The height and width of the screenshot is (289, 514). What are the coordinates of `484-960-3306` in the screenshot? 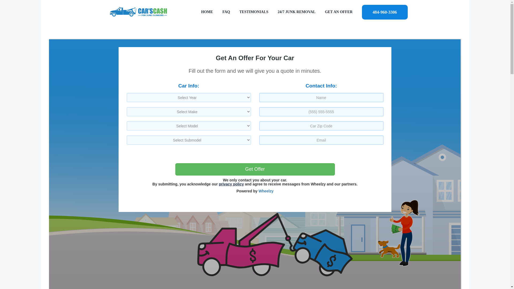 It's located at (384, 12).